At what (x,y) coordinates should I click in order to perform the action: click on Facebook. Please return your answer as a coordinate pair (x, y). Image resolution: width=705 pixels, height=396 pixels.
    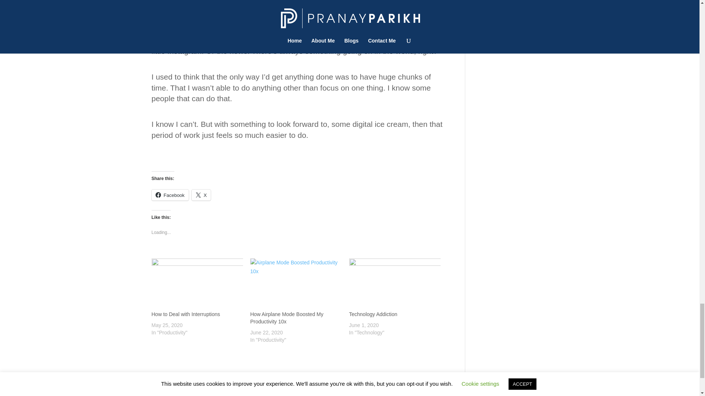
    Looking at the image, I should click on (170, 195).